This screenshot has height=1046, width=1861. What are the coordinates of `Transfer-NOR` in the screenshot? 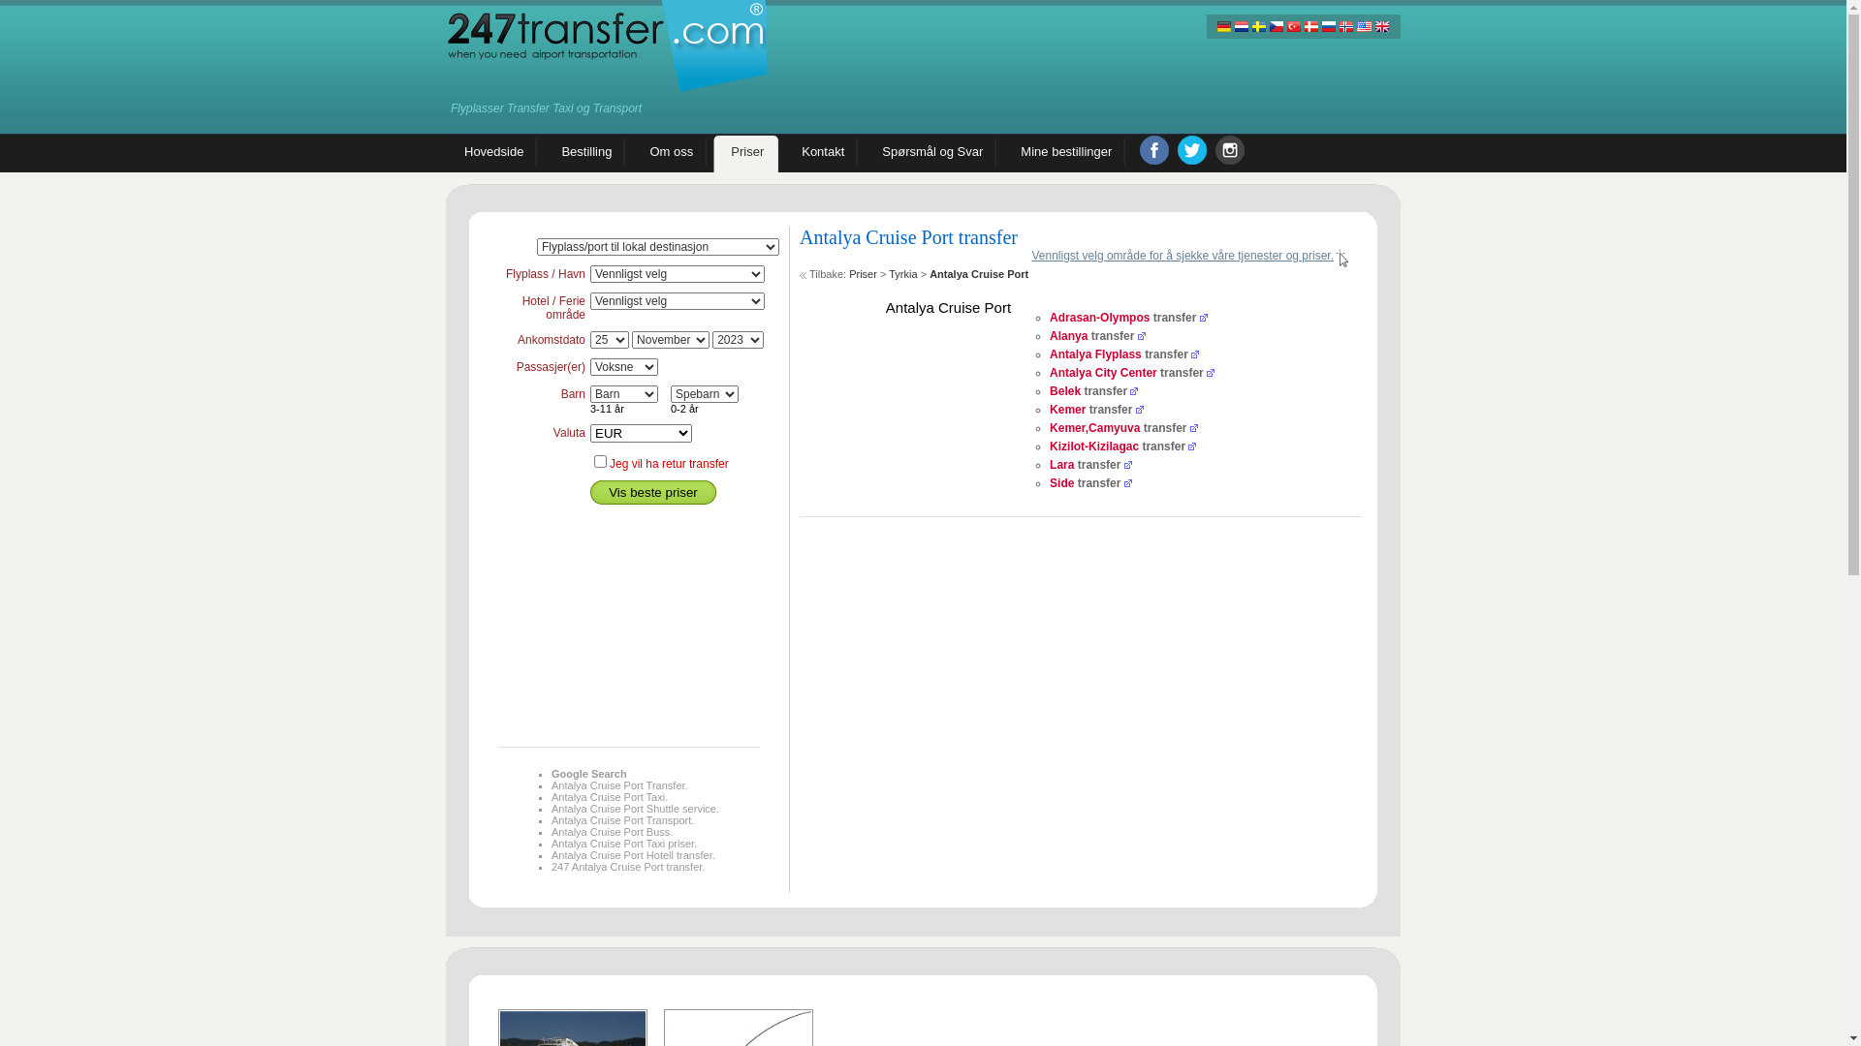 It's located at (1346, 27).